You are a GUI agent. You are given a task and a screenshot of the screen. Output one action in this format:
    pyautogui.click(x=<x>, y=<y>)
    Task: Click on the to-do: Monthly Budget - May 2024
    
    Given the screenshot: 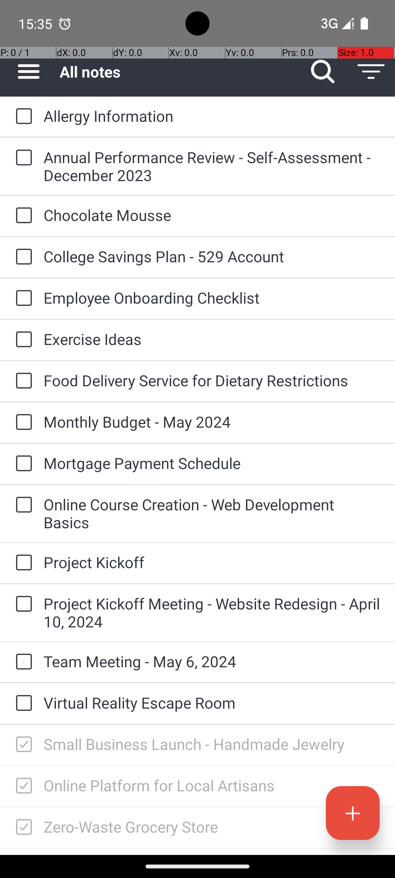 What is the action you would take?
    pyautogui.click(x=22, y=423)
    